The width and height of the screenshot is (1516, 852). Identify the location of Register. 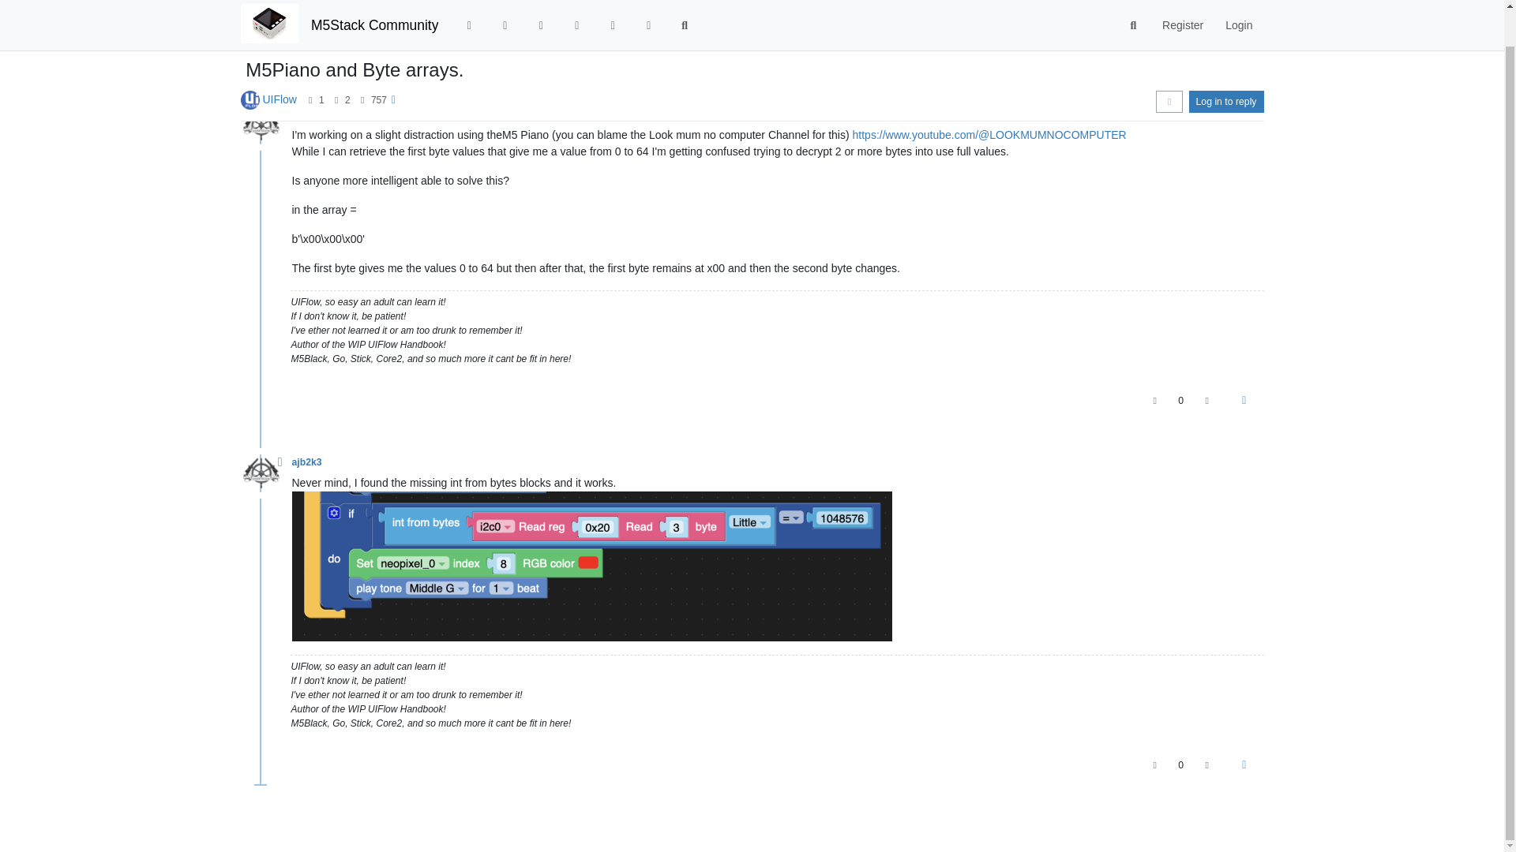
(1182, 2).